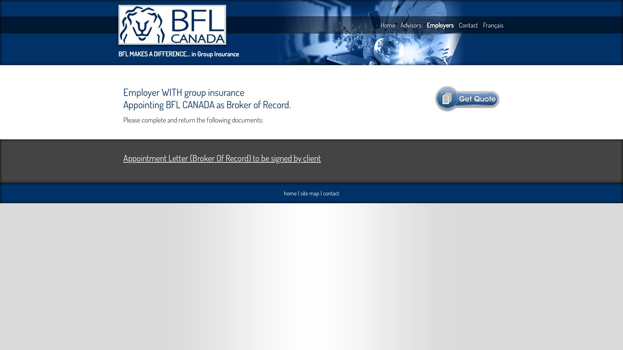  What do you see at coordinates (290, 193) in the screenshot?
I see `home` at bounding box center [290, 193].